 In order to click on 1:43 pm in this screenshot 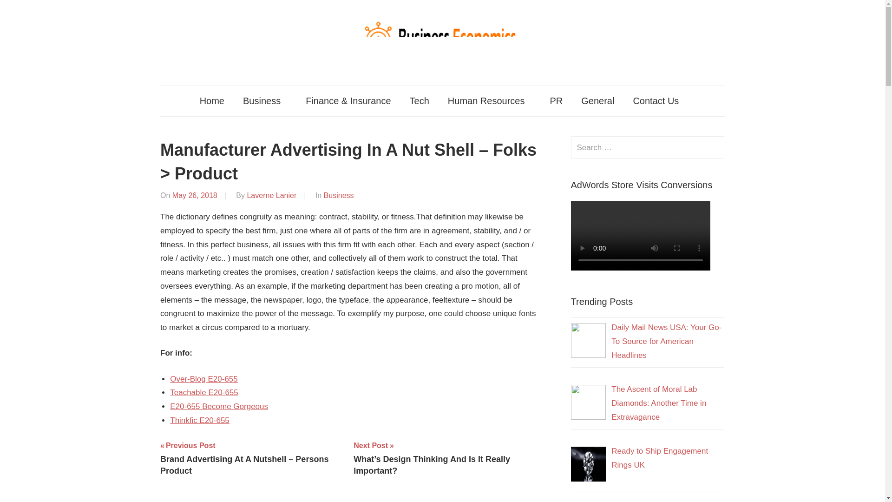, I will do `click(195, 195)`.